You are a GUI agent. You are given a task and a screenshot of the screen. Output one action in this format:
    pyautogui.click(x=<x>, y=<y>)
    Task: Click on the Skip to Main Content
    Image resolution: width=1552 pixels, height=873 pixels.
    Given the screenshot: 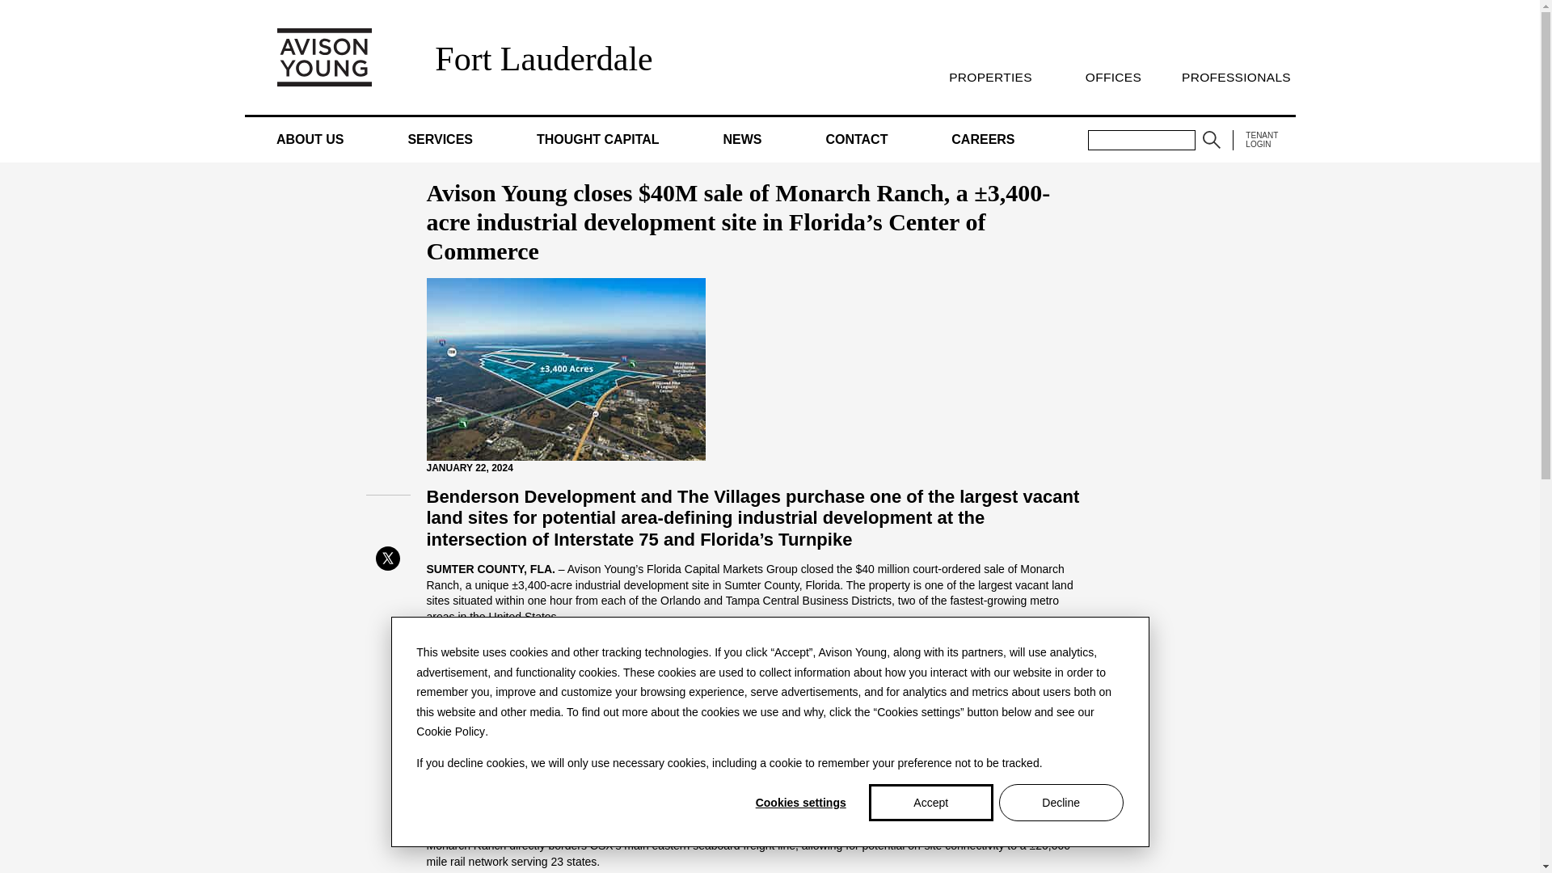 What is the action you would take?
    pyautogui.click(x=6, y=6)
    